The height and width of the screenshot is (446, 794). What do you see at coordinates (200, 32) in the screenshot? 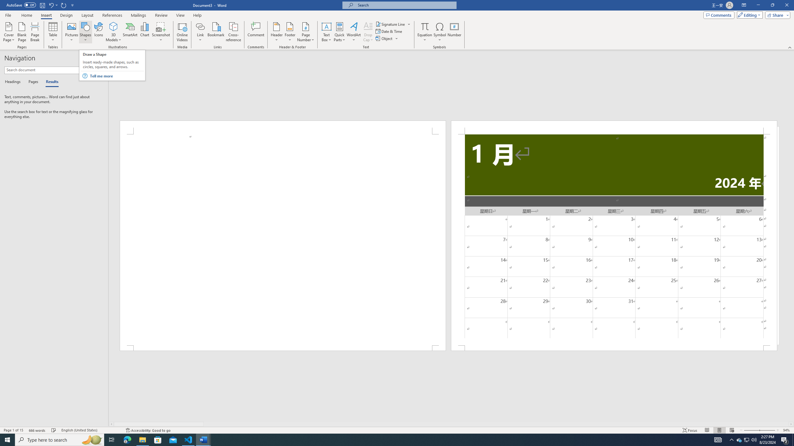
I see `Link` at bounding box center [200, 32].